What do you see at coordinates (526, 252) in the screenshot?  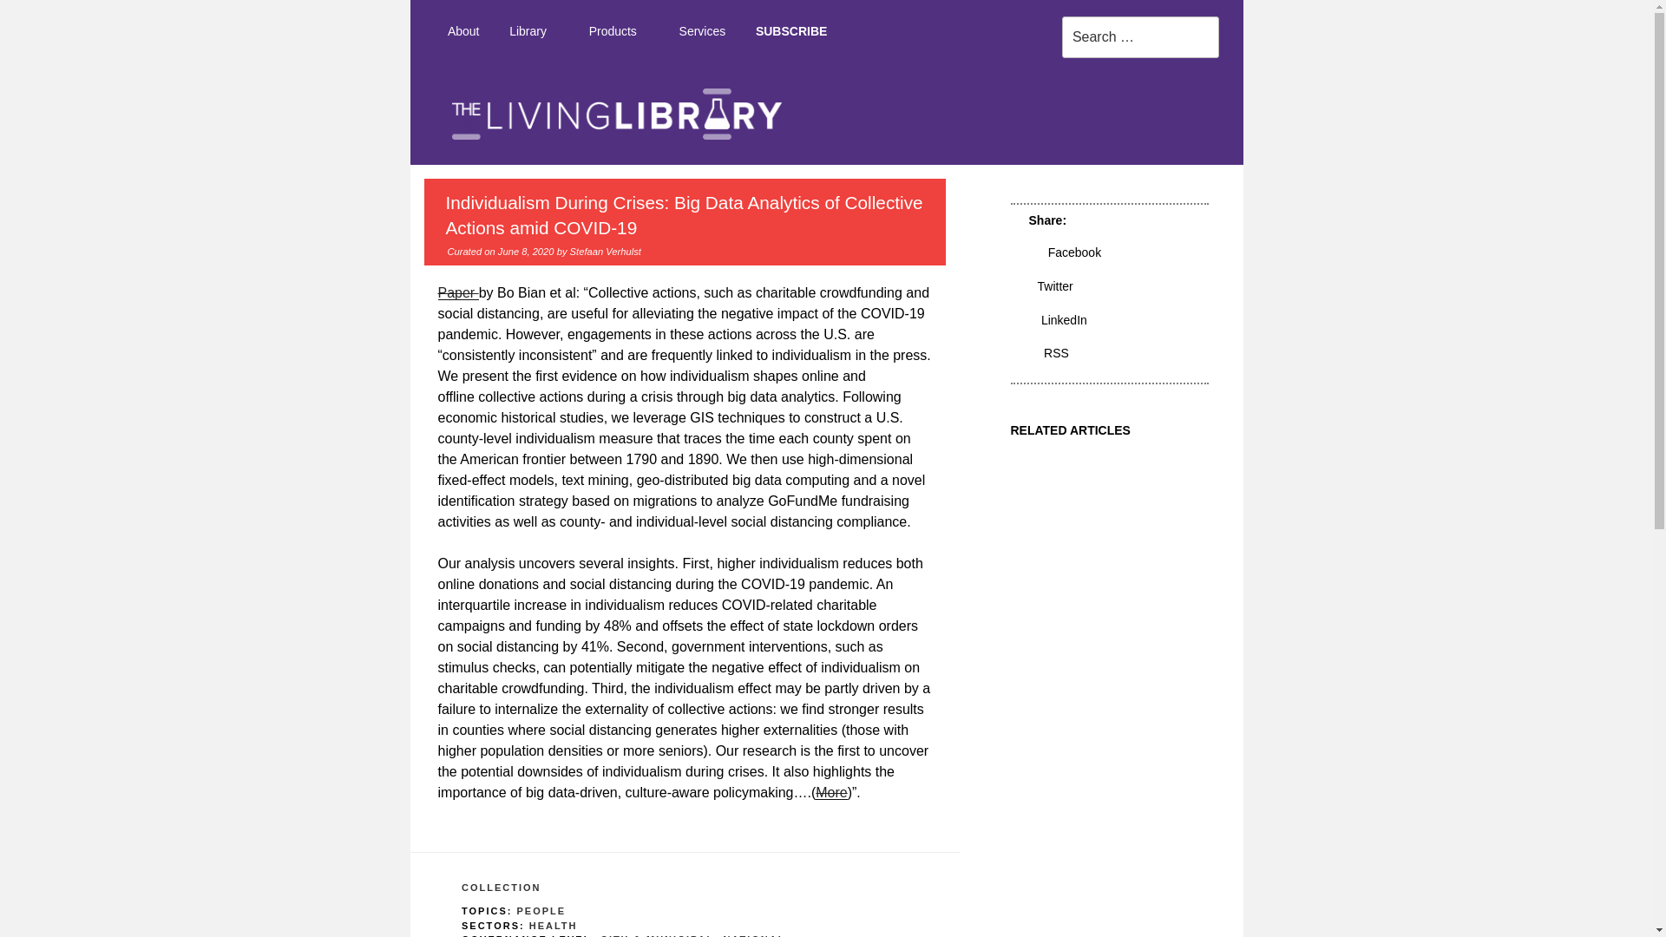 I see `June 8, 2020` at bounding box center [526, 252].